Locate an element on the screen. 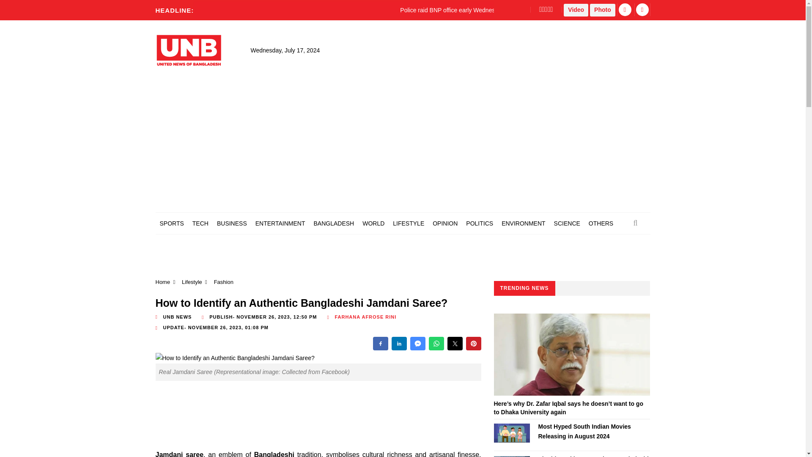 This screenshot has width=812, height=457. Photo is located at coordinates (603, 10).